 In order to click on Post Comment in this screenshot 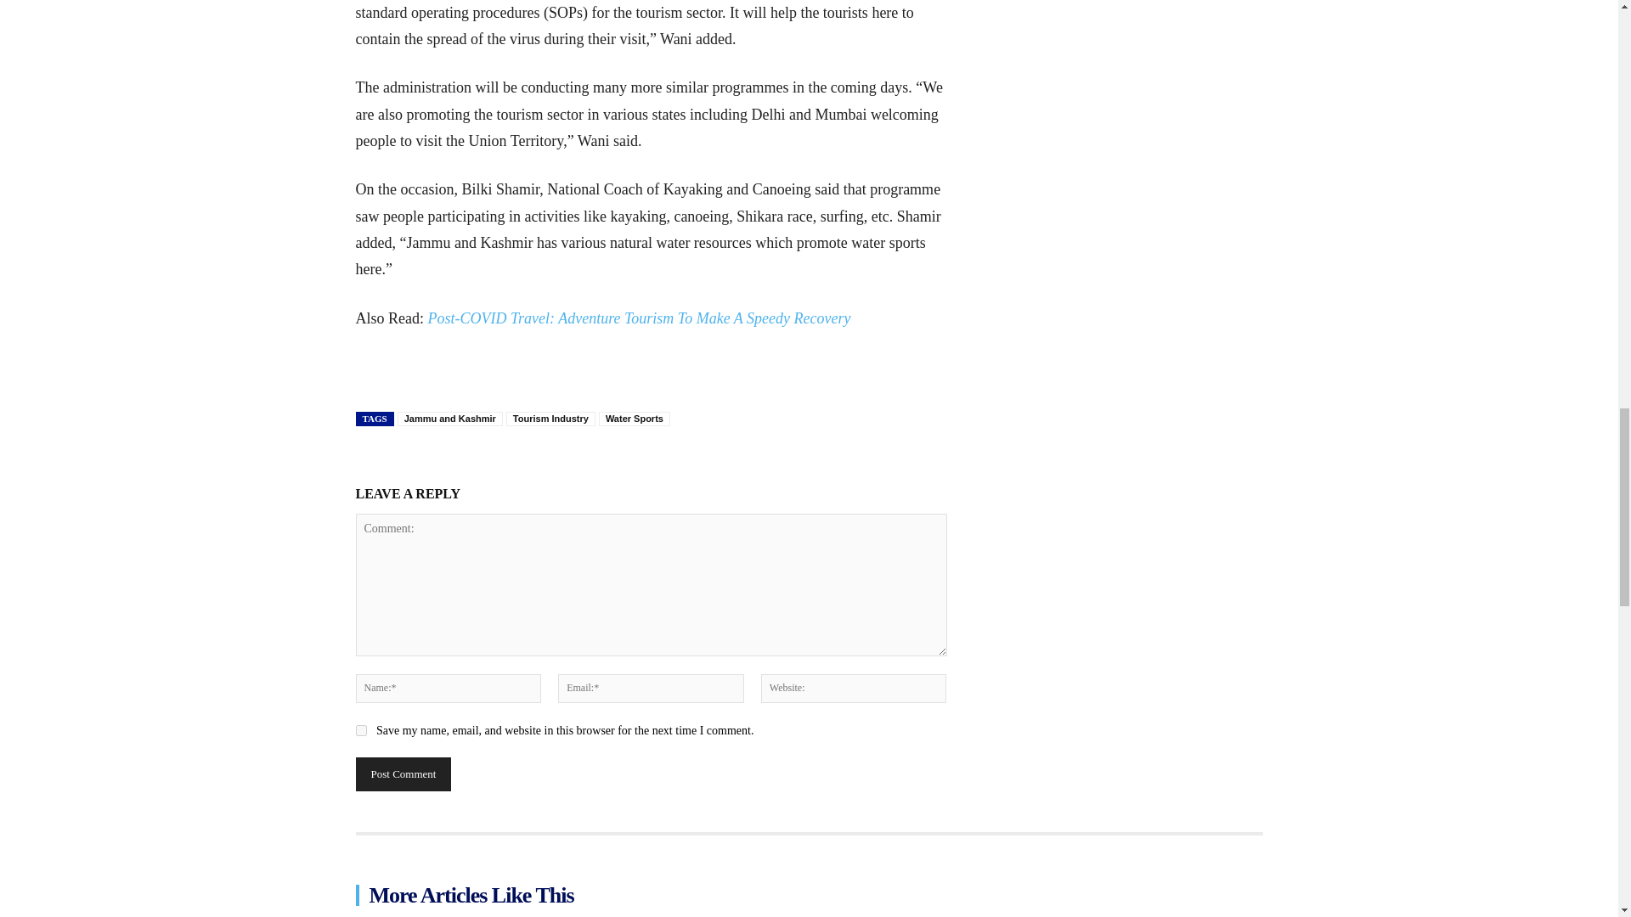, I will do `click(403, 774)`.